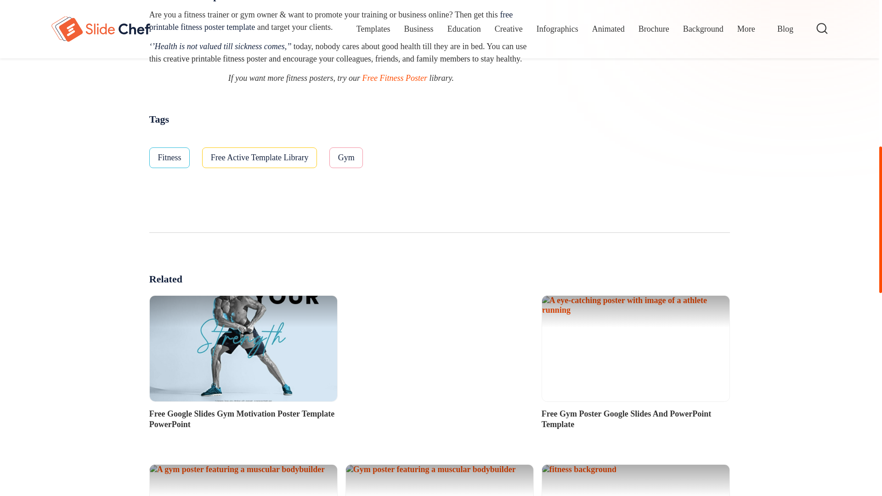  I want to click on Free Fitness Background PowerPoint And Google Slides, so click(635, 480).